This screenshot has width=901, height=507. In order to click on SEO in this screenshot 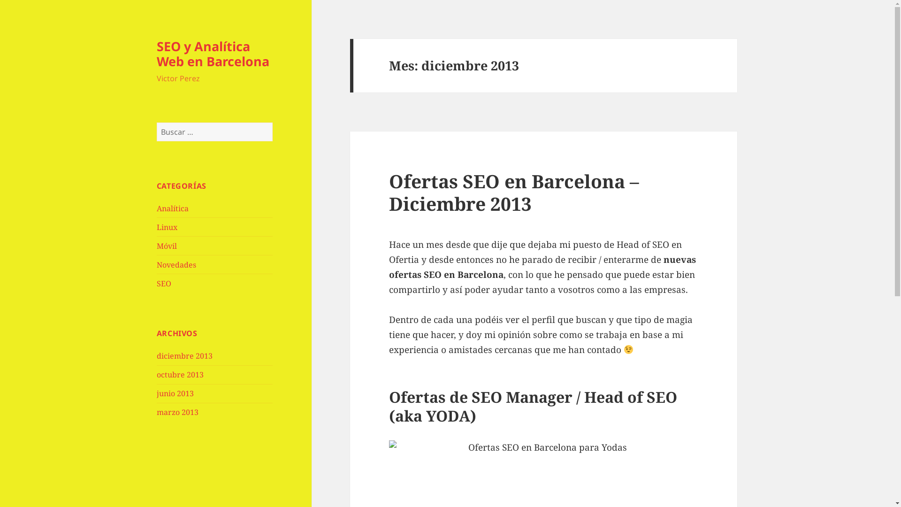, I will do `click(164, 284)`.